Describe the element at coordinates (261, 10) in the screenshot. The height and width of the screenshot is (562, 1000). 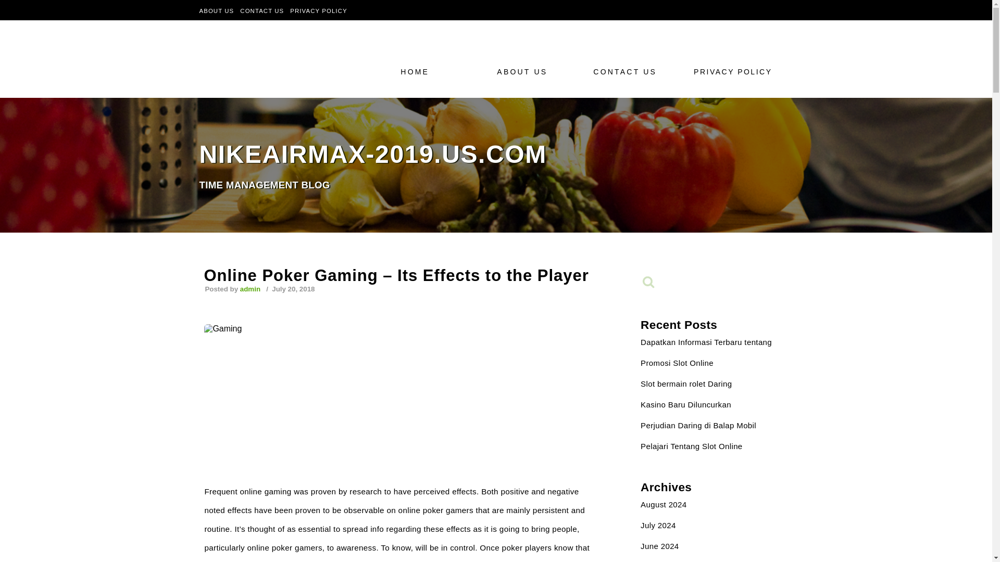
I see `CONTACT US` at that location.